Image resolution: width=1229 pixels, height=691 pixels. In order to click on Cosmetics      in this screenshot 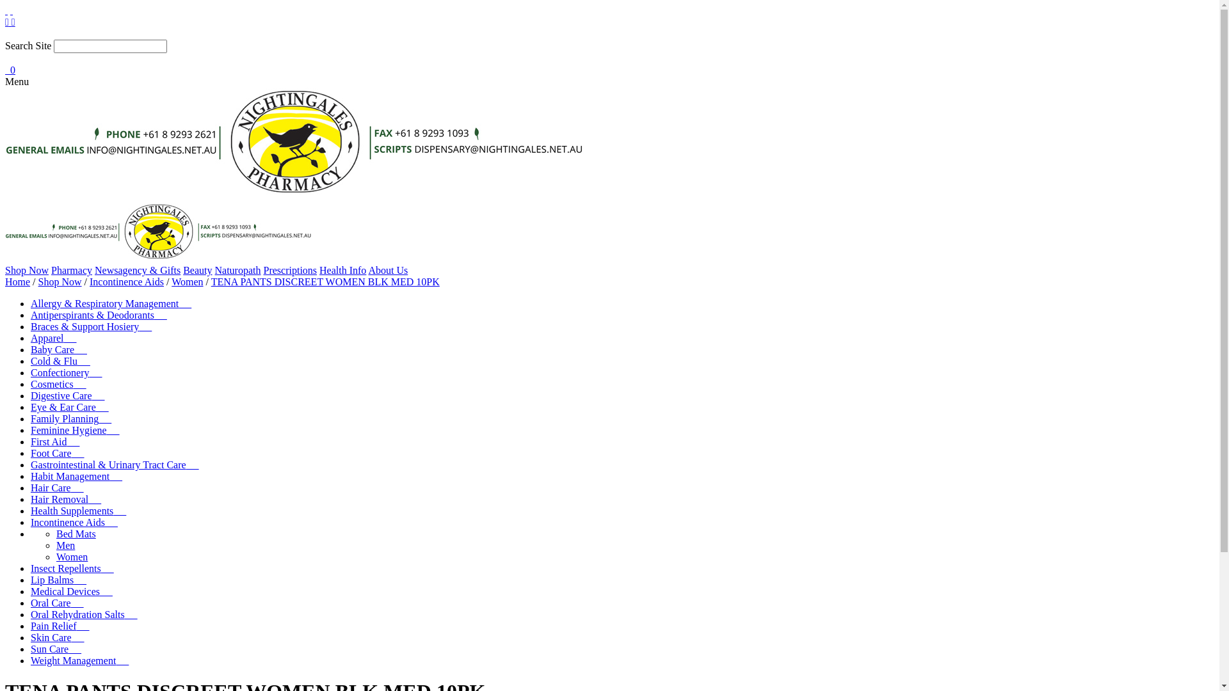, I will do `click(59, 384)`.